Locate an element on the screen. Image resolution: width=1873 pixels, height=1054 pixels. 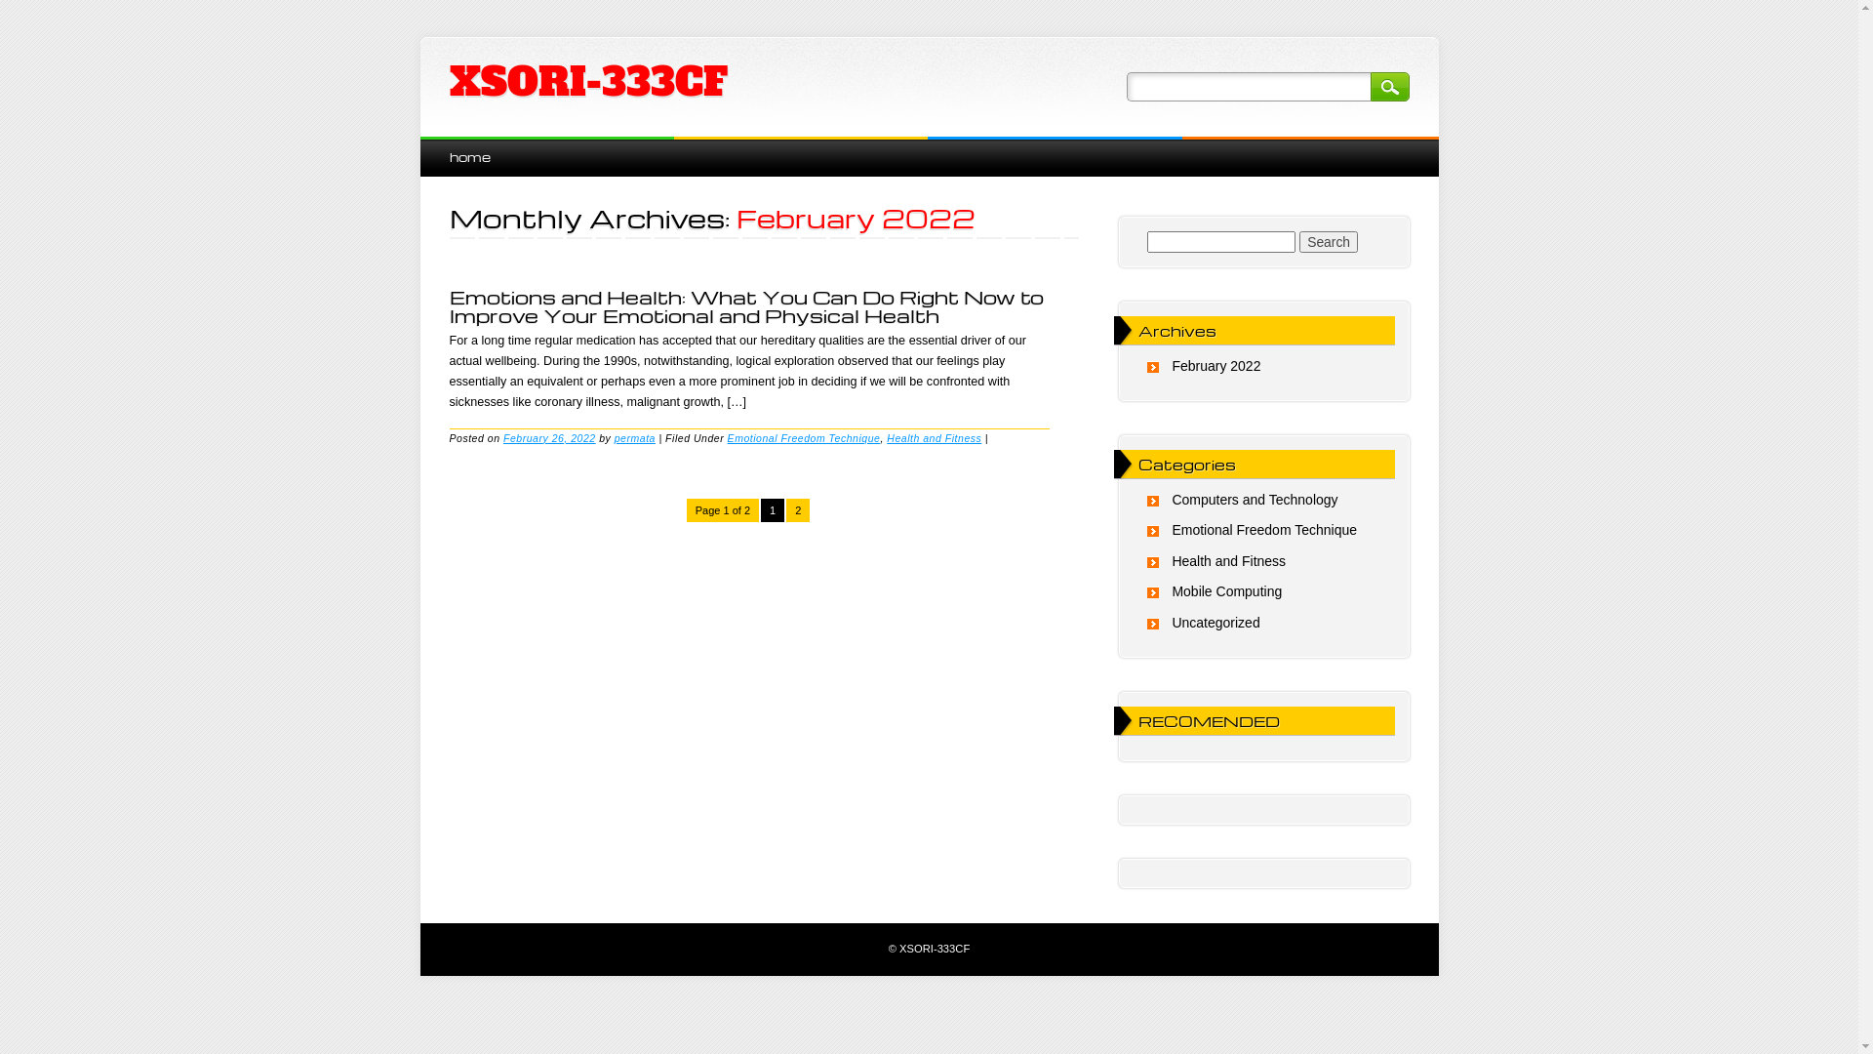
Health and Fitness is located at coordinates (1229, 561).